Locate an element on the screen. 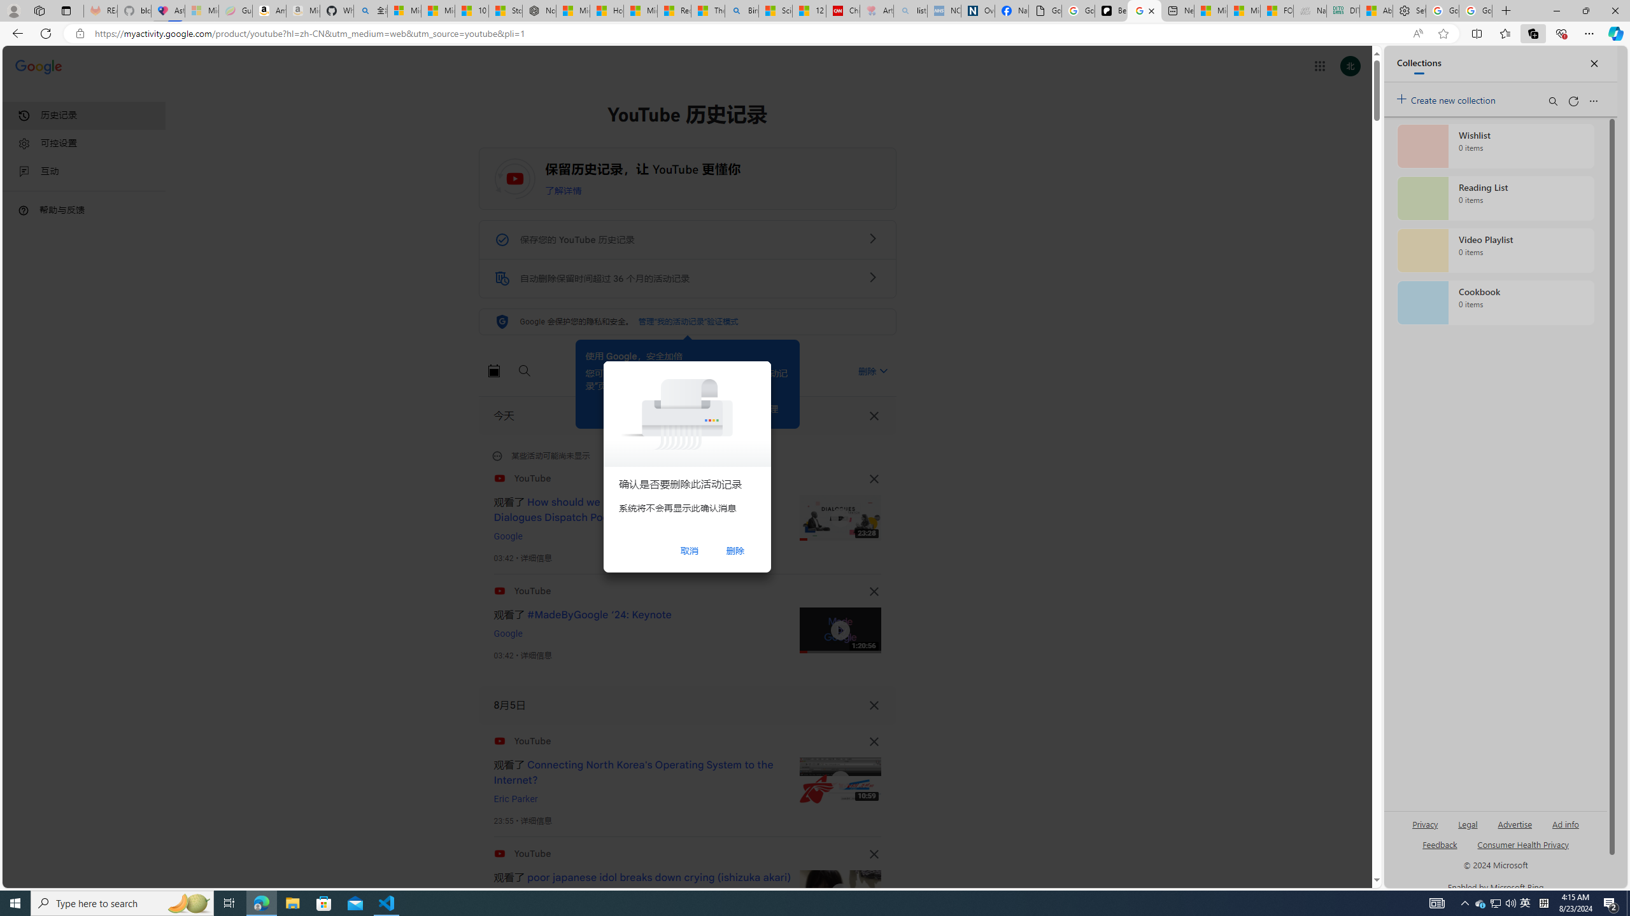  Navy Quest is located at coordinates (1309, 11).